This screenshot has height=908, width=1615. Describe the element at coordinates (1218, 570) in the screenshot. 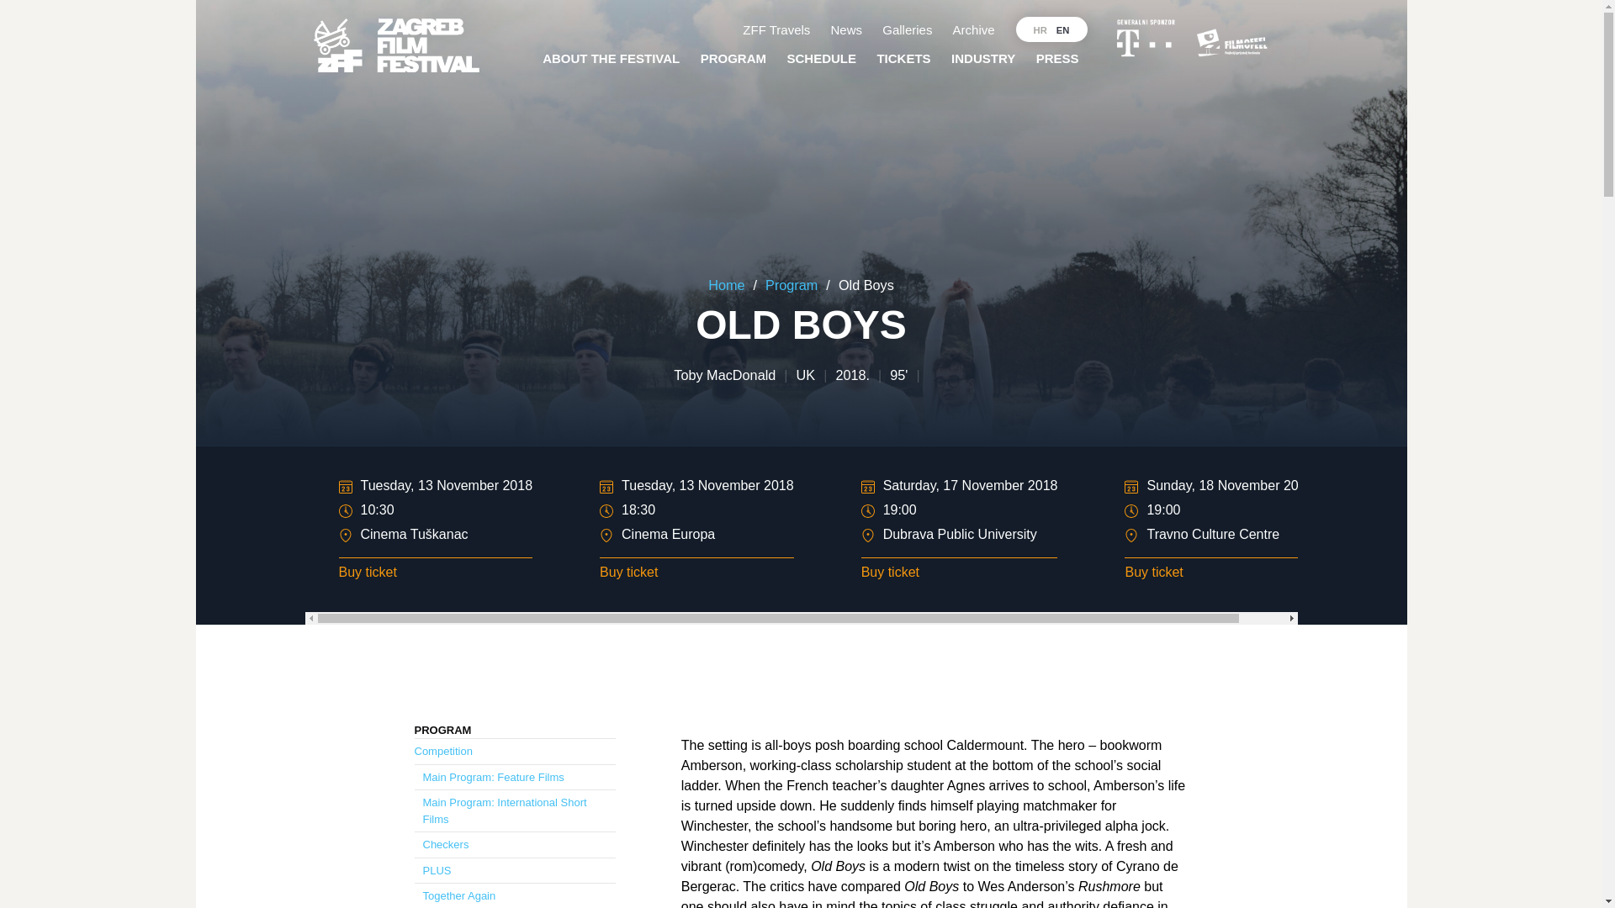

I see `Buy ticket` at that location.